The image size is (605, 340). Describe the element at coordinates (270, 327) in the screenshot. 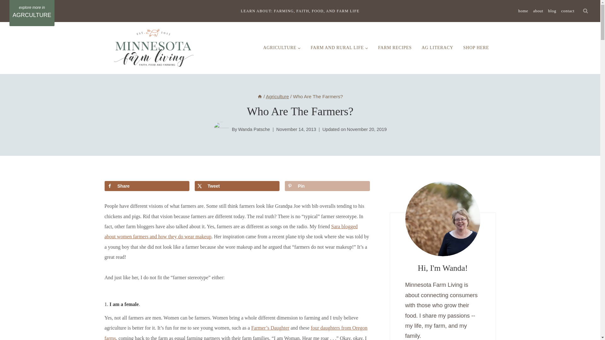

I see `Farmers Daughter - redesigning my life` at that location.